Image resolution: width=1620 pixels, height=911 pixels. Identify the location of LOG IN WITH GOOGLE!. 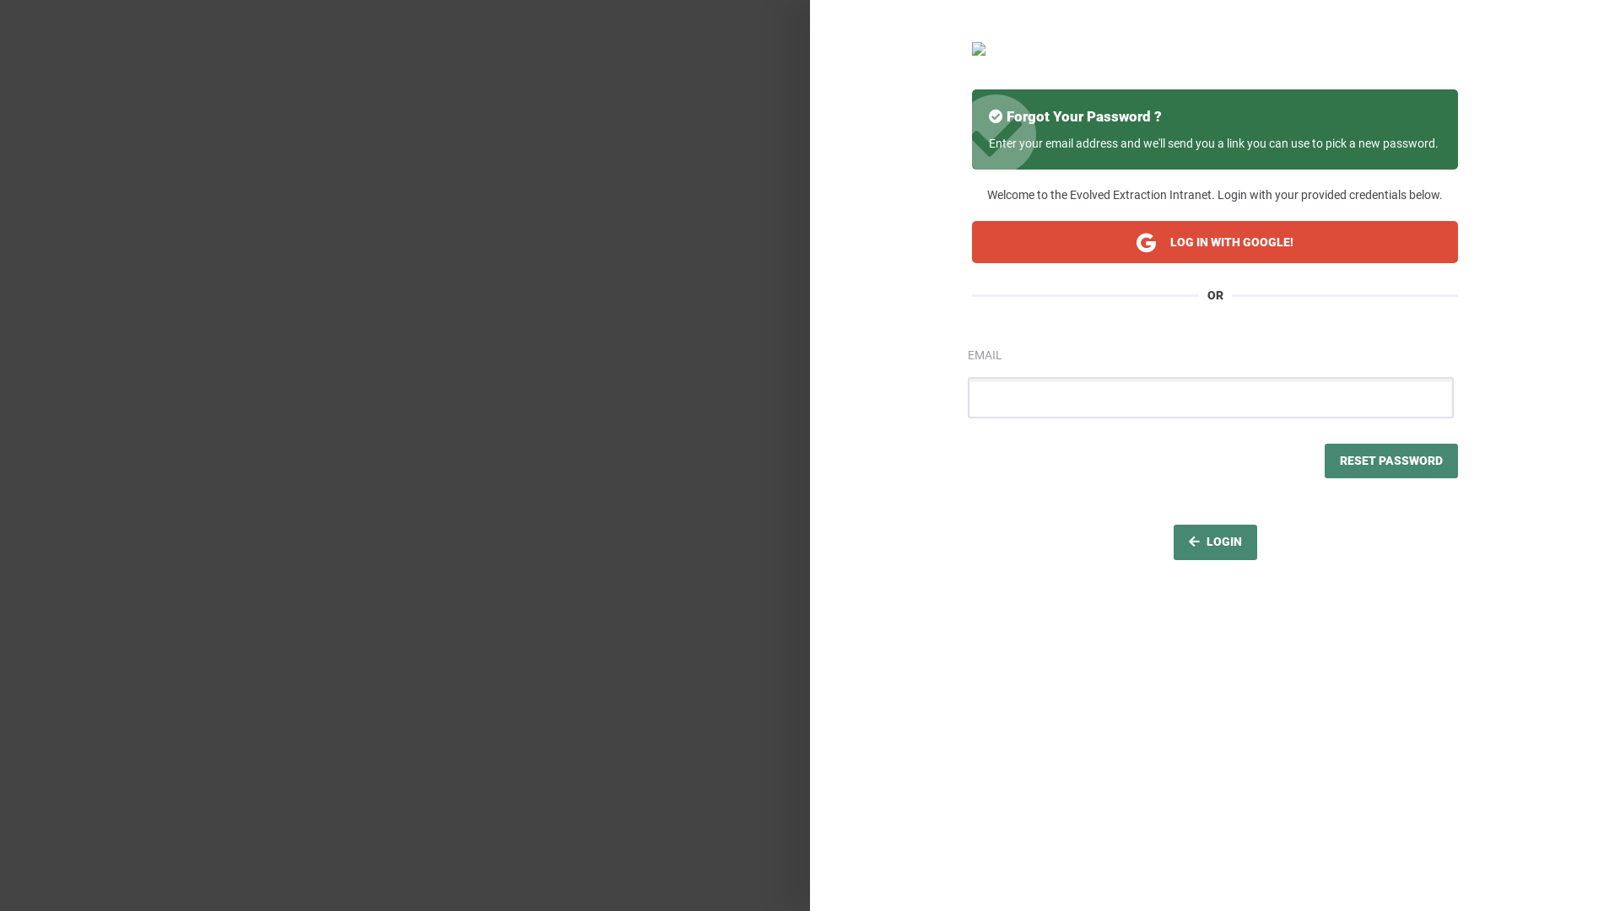
(1215, 241).